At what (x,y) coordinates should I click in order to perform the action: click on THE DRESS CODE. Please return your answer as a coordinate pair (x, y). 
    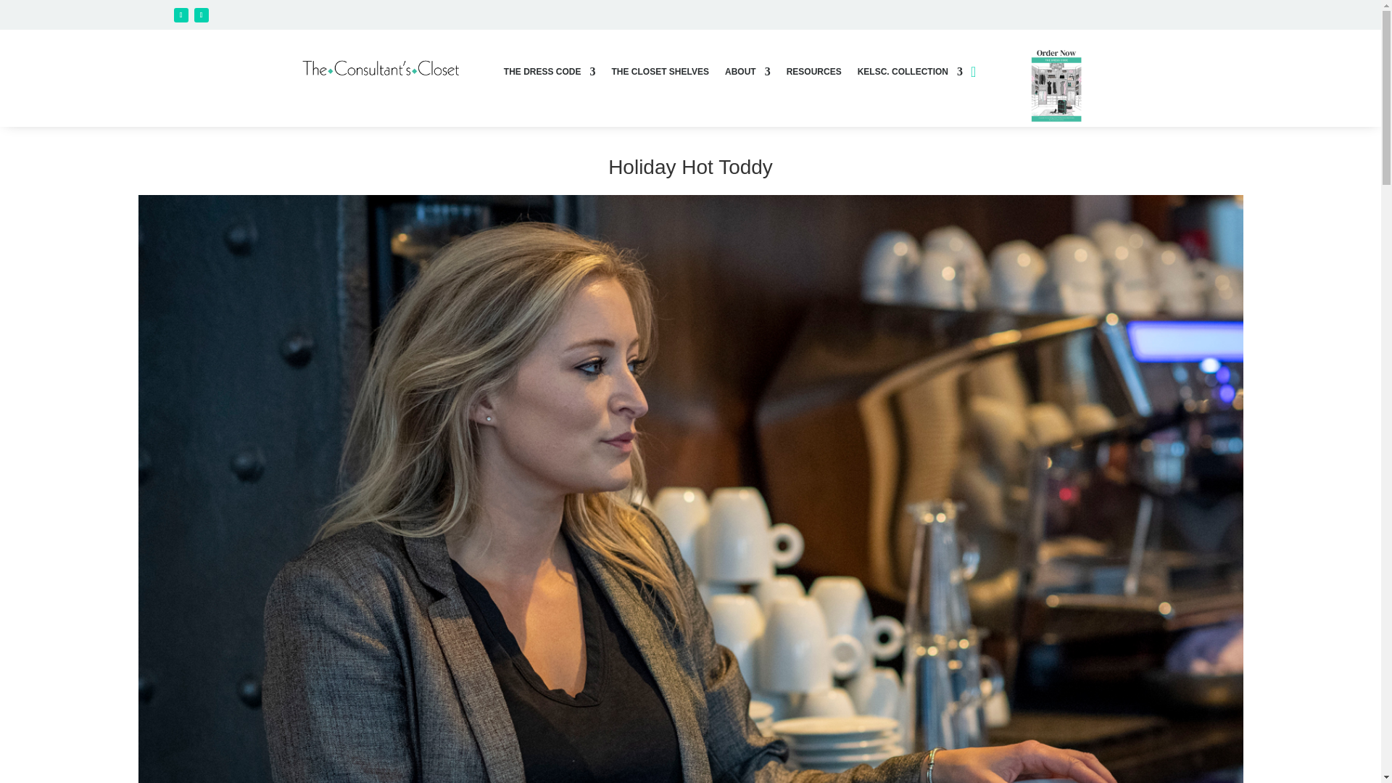
    Looking at the image, I should click on (550, 74).